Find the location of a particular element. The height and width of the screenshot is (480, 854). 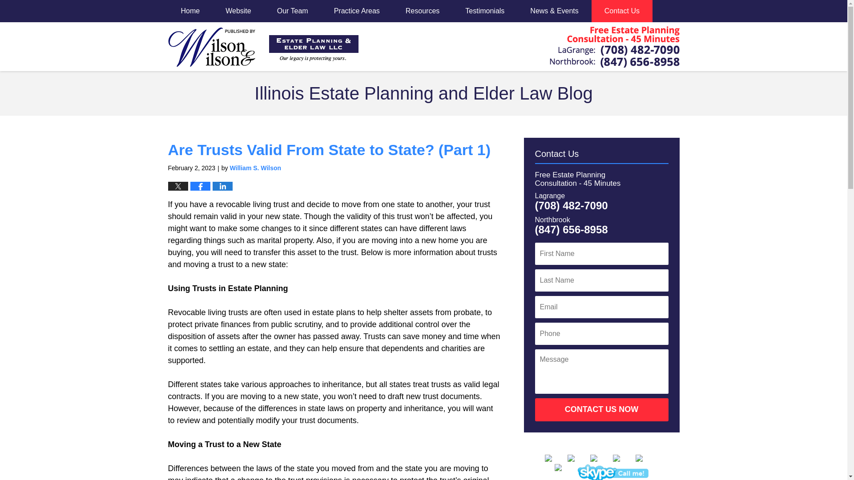

Practice Areas is located at coordinates (357, 11).